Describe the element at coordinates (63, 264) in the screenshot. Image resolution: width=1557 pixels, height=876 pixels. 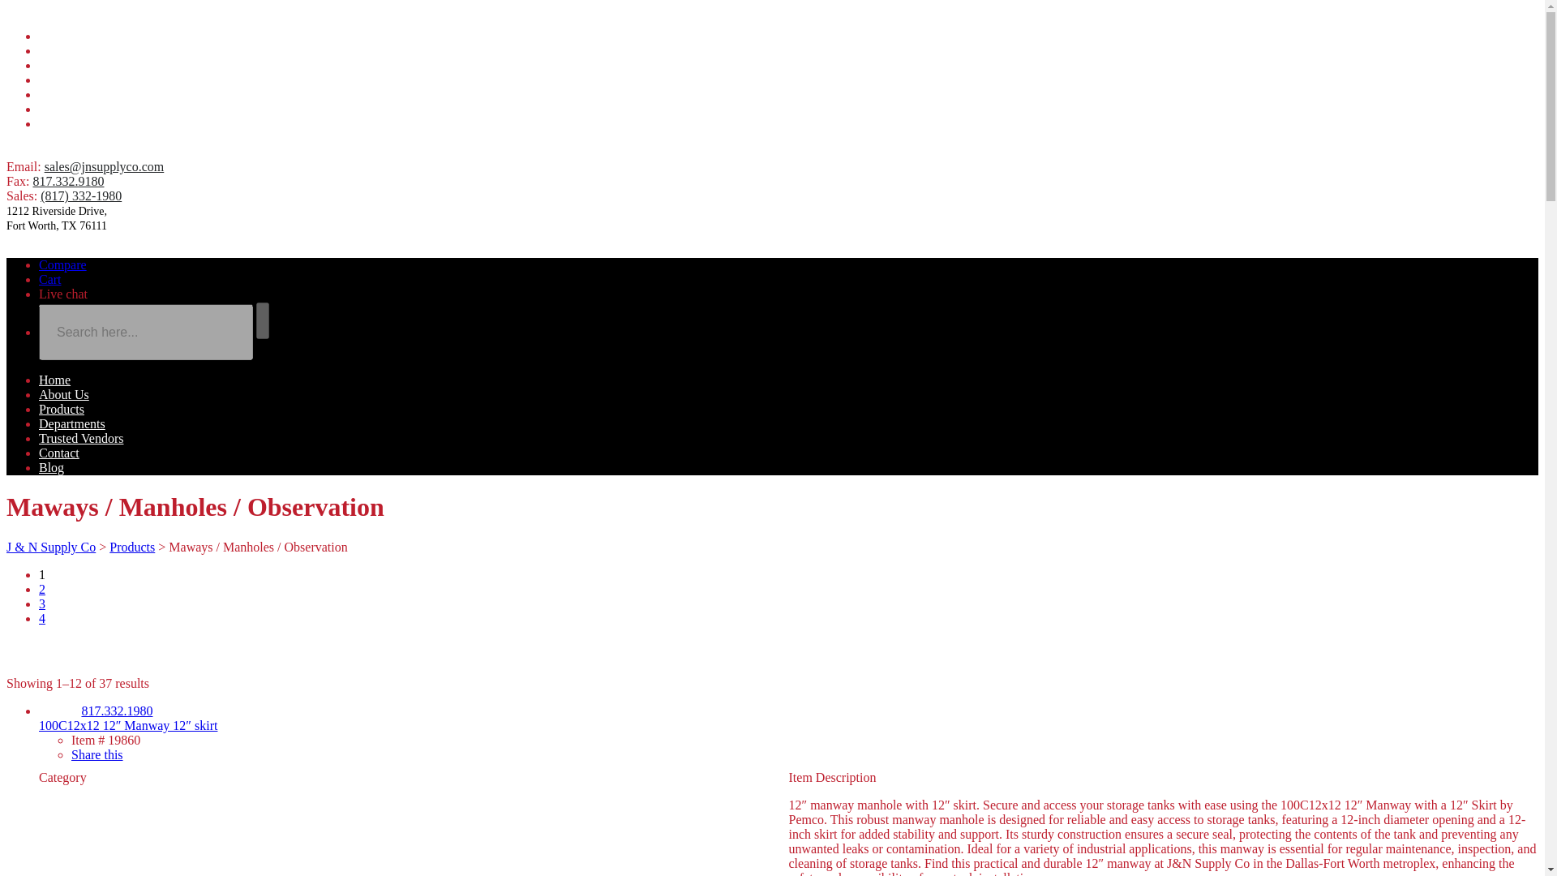
I see `Watch compared` at that location.